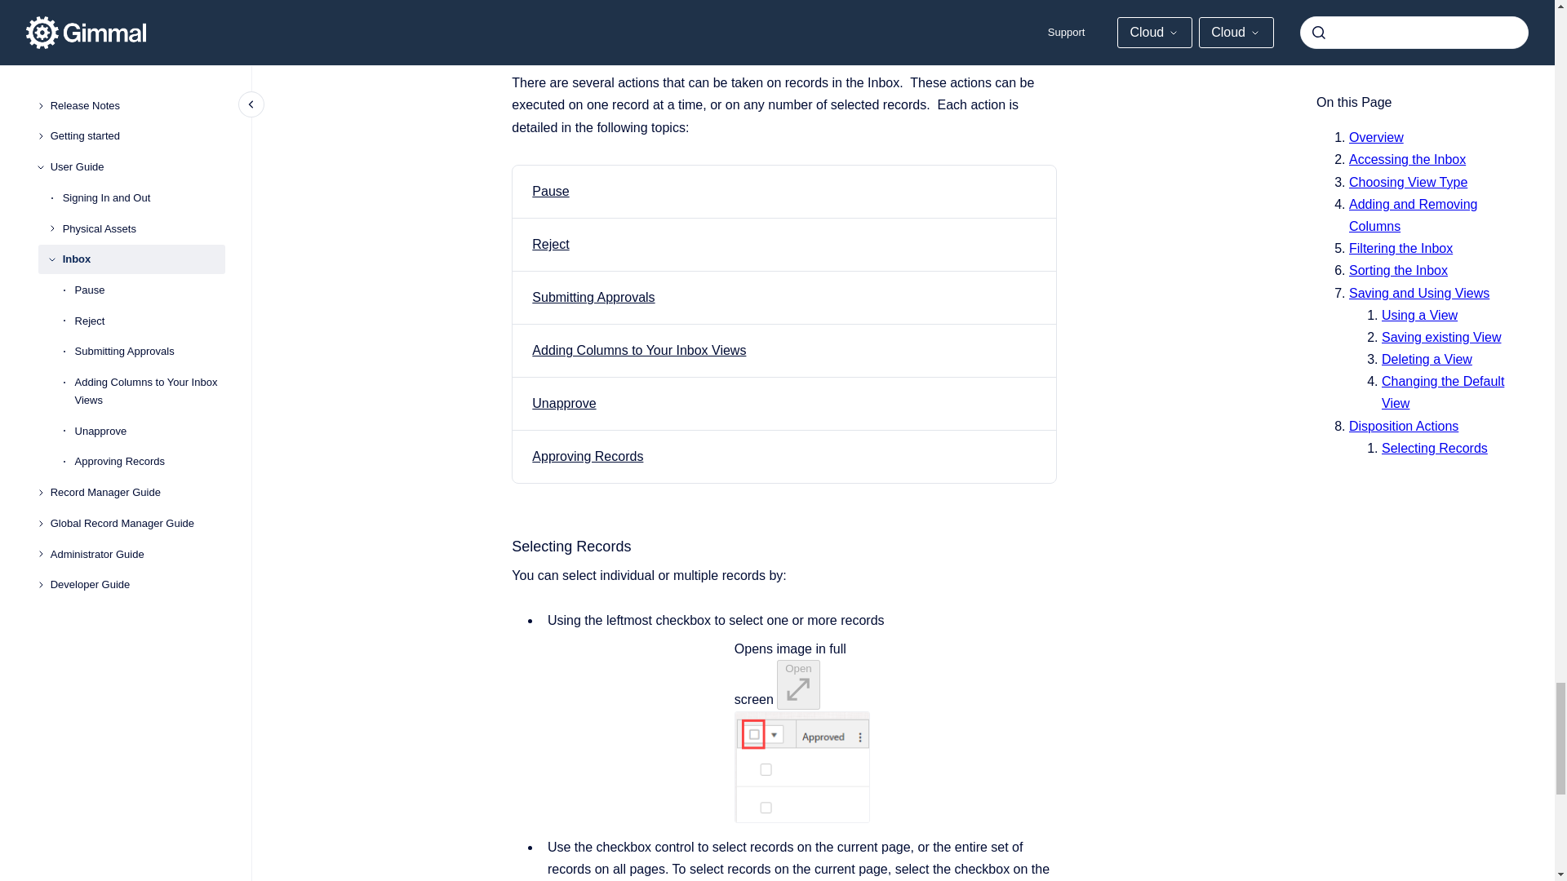  What do you see at coordinates (588, 456) in the screenshot?
I see `Approving Records` at bounding box center [588, 456].